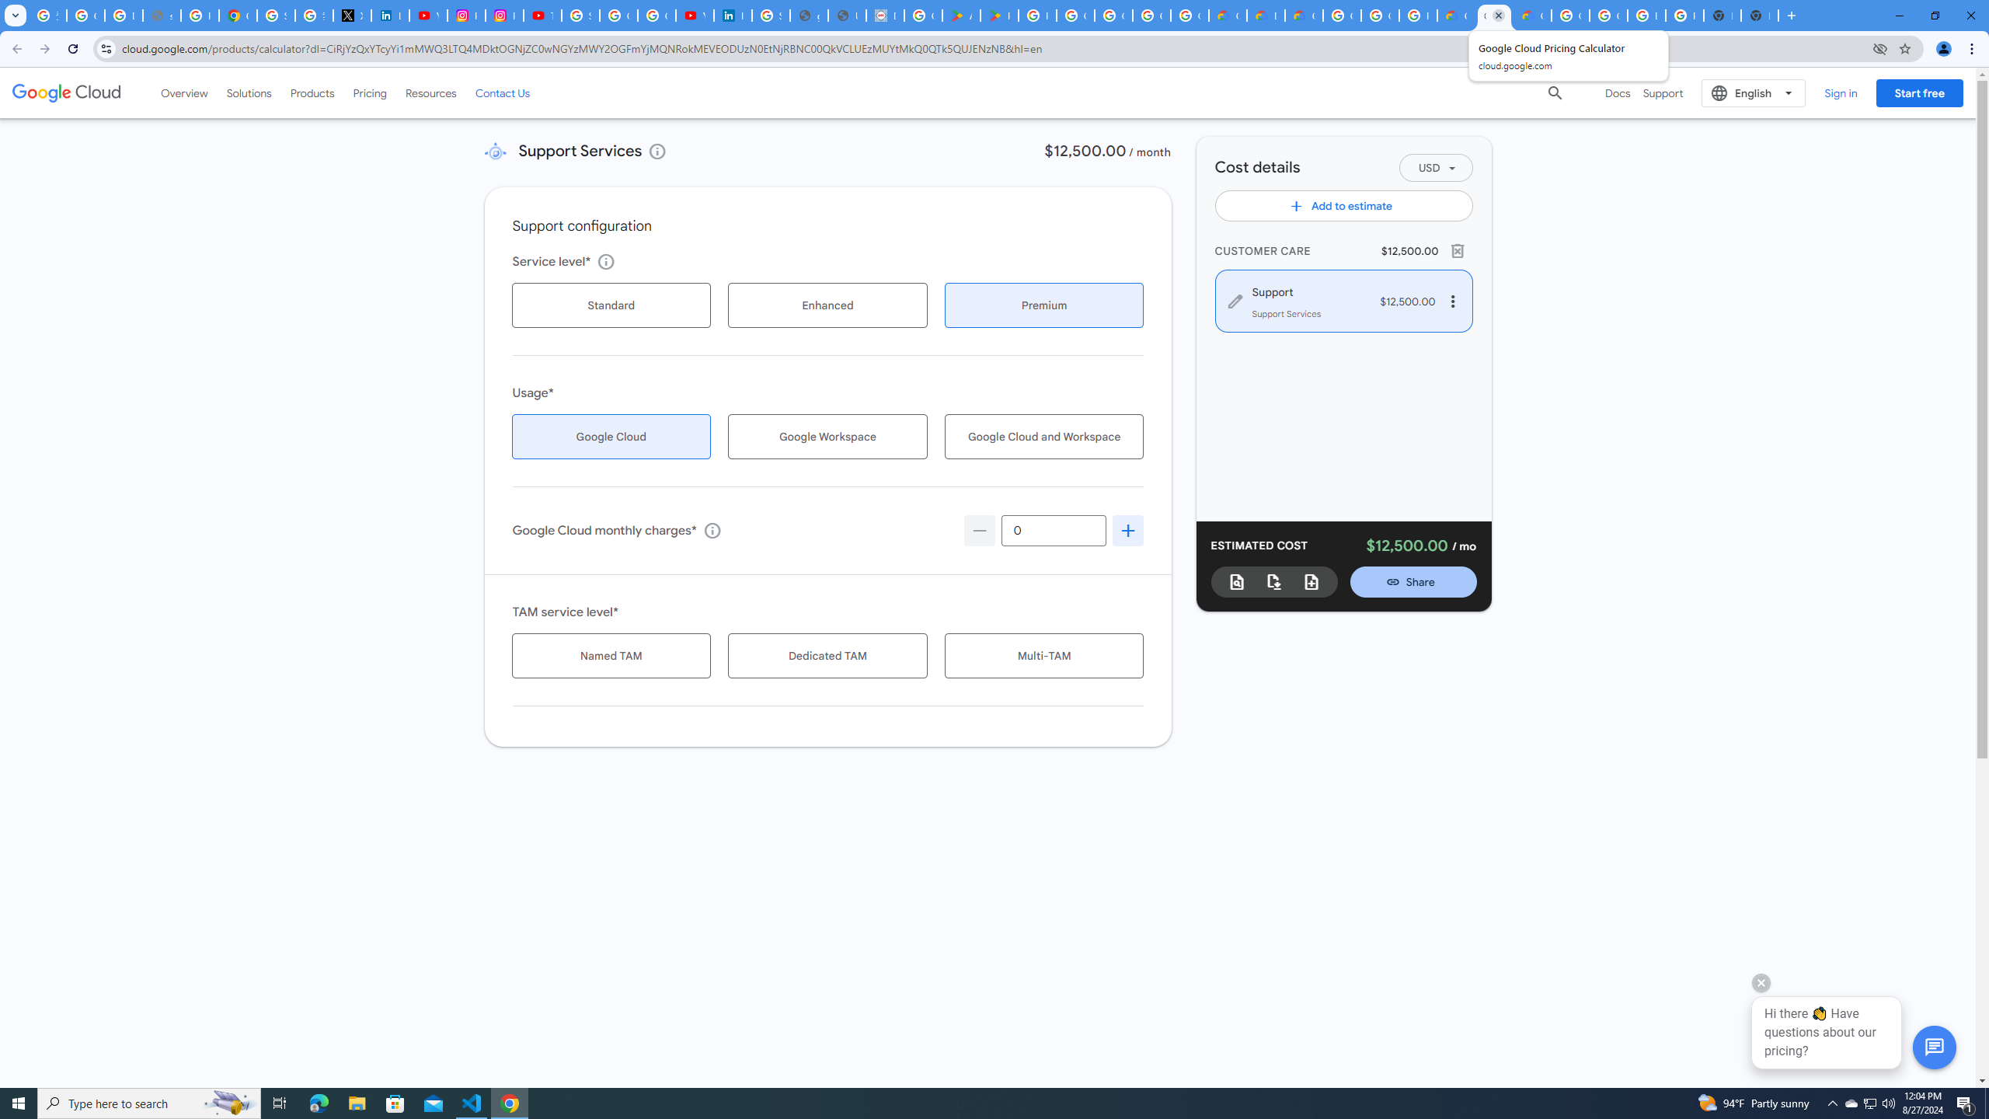 Image resolution: width=1989 pixels, height=1119 pixels. What do you see at coordinates (580, 16) in the screenshot?
I see `Sign in - Google Accounts` at bounding box center [580, 16].